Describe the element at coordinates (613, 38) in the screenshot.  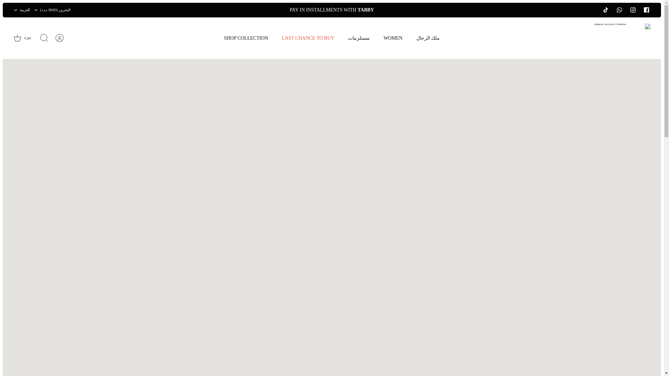
I see `Black Active Fitness` at that location.